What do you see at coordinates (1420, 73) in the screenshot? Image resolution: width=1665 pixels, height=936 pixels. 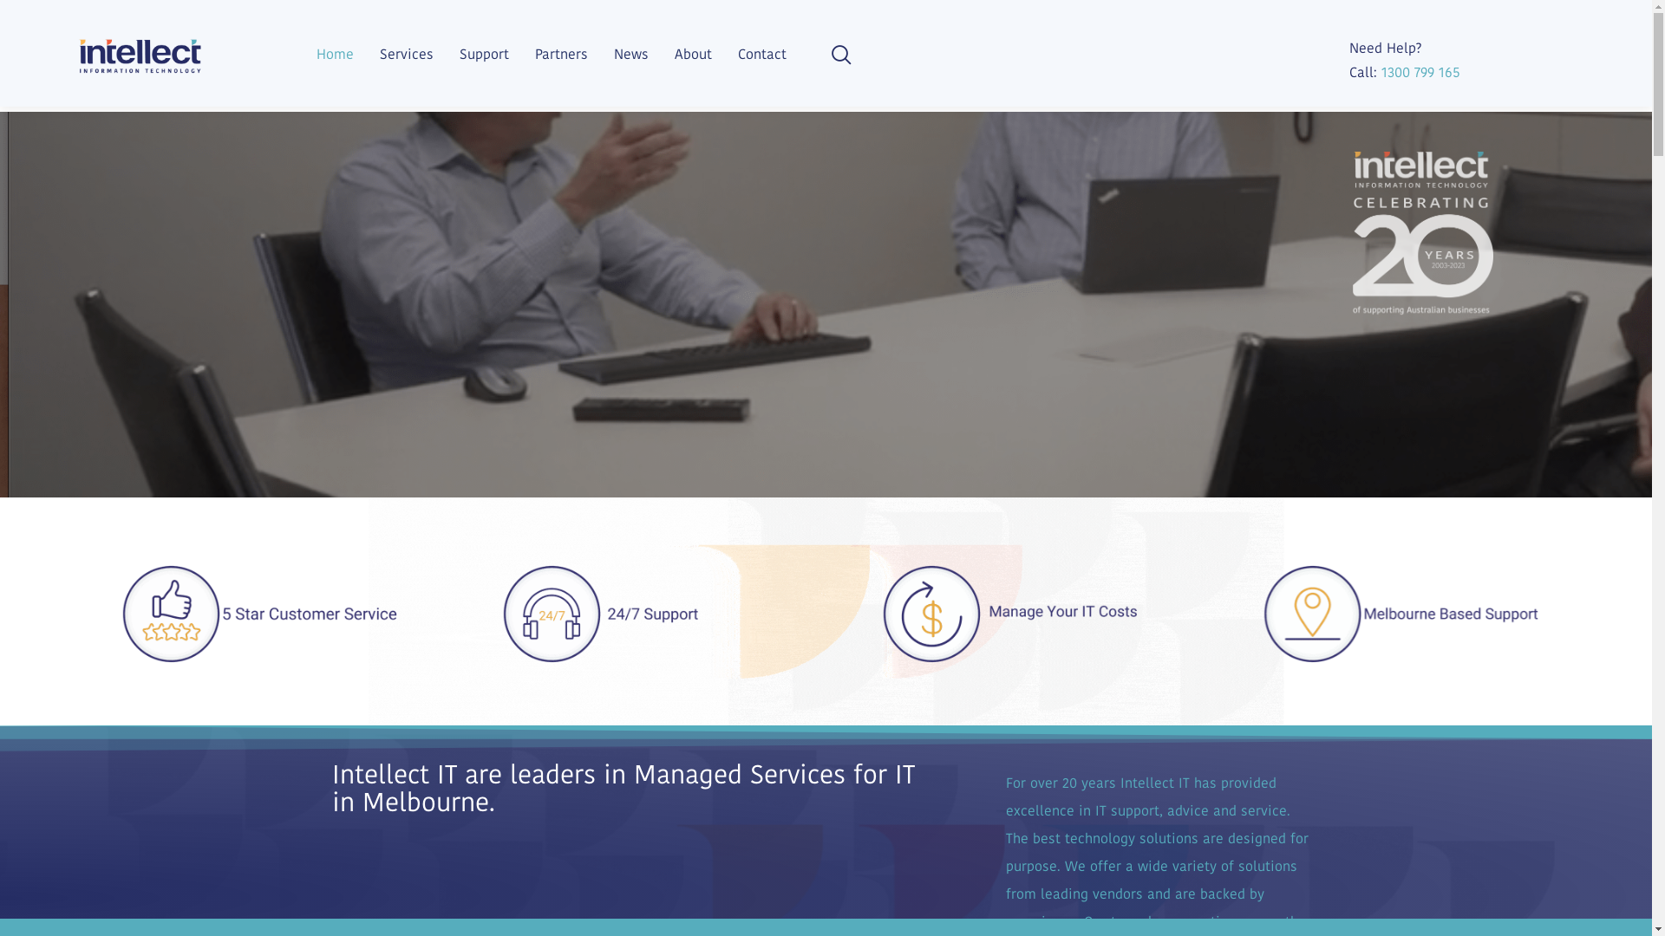 I see `1300 799 165` at bounding box center [1420, 73].